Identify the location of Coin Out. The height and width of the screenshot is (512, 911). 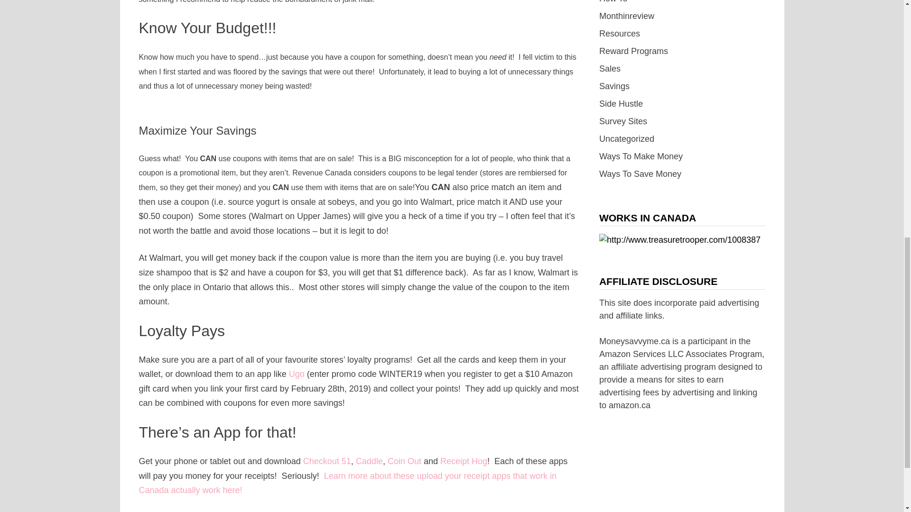
(404, 461).